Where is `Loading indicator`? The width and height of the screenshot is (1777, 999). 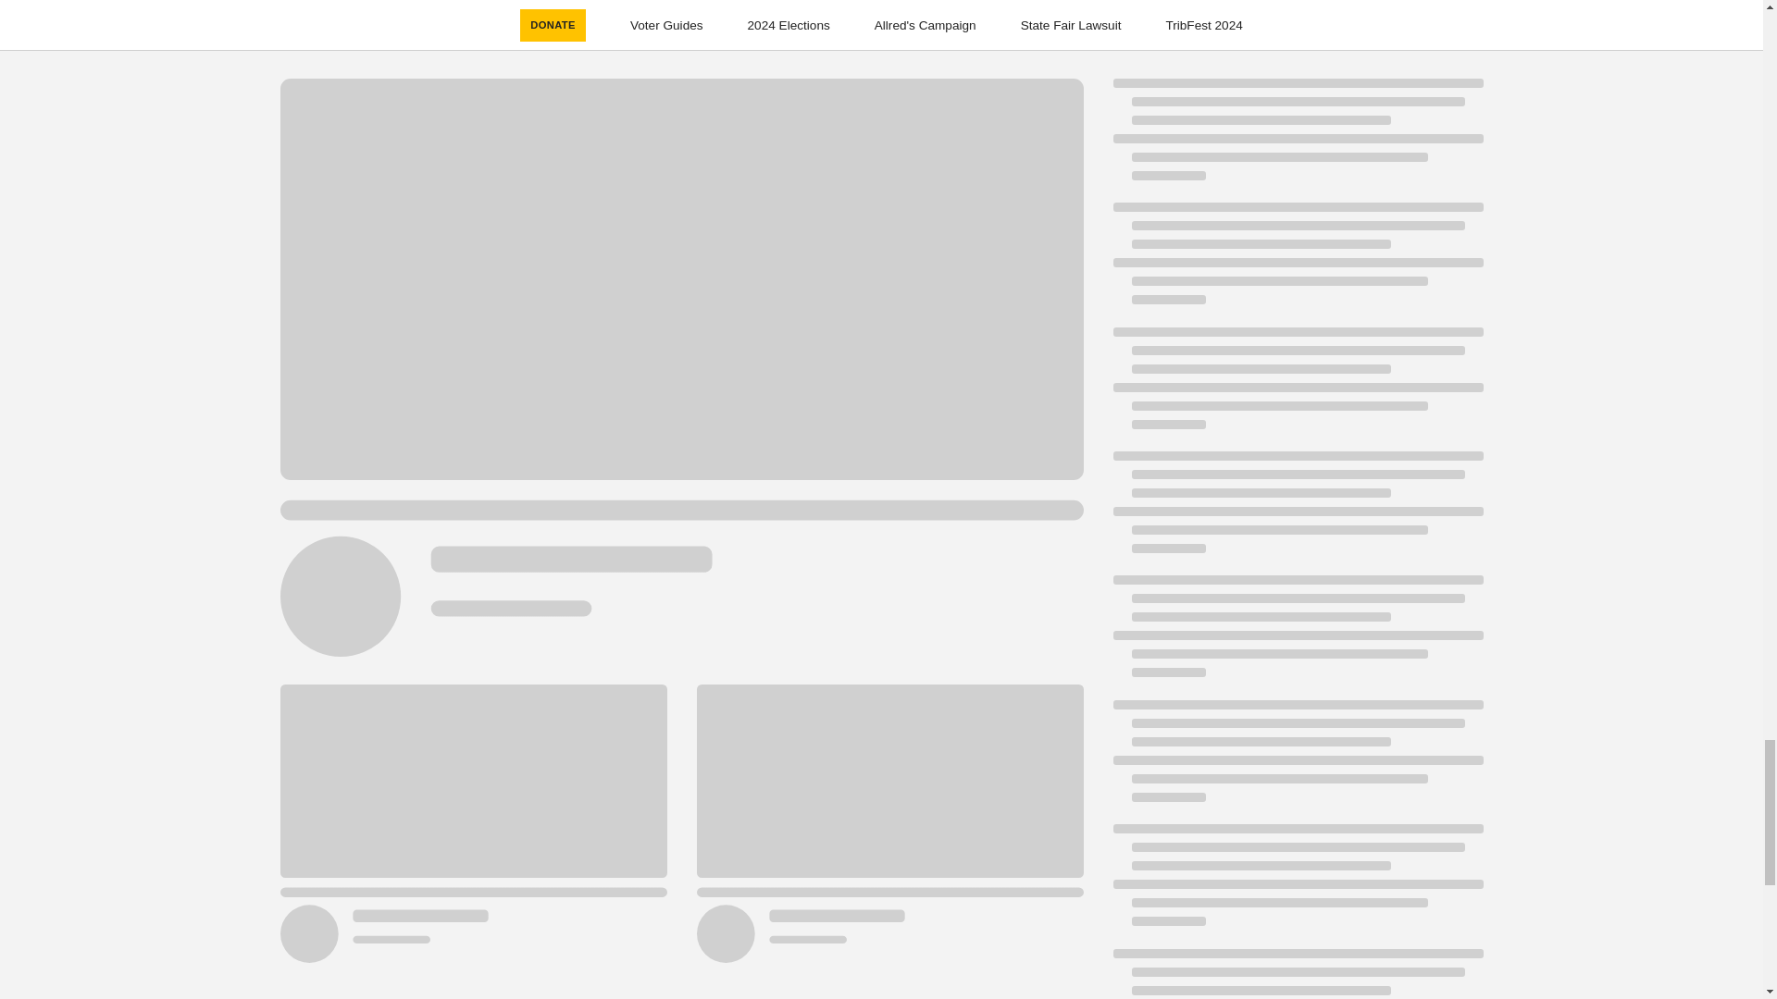
Loading indicator is located at coordinates (1297, 635).